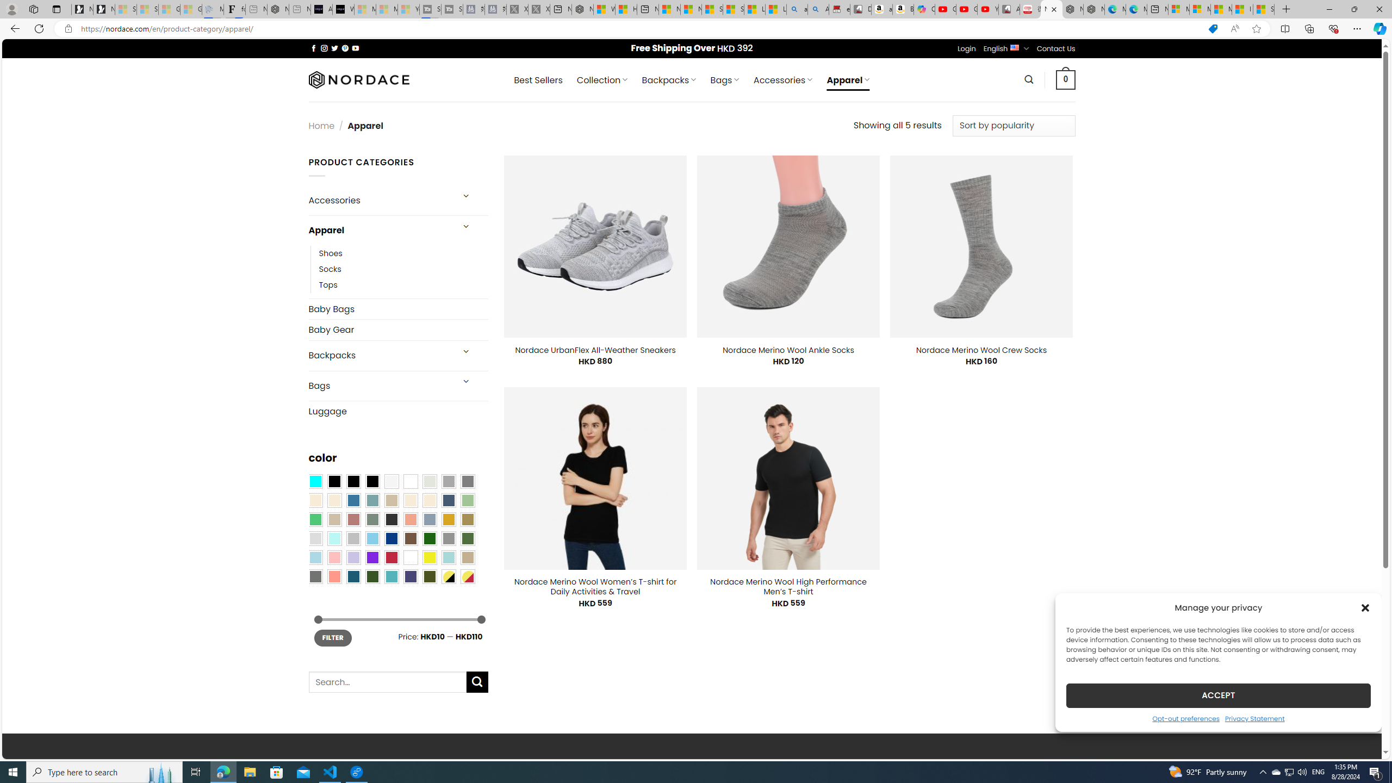  What do you see at coordinates (582, 9) in the screenshot?
I see `Nordace - My Account` at bounding box center [582, 9].